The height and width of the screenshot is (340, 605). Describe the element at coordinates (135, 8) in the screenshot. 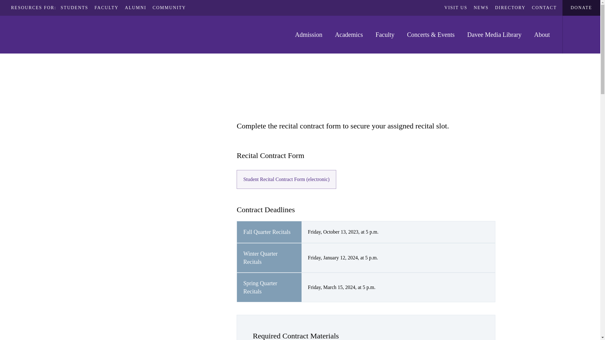

I see `ALUMNI` at that location.